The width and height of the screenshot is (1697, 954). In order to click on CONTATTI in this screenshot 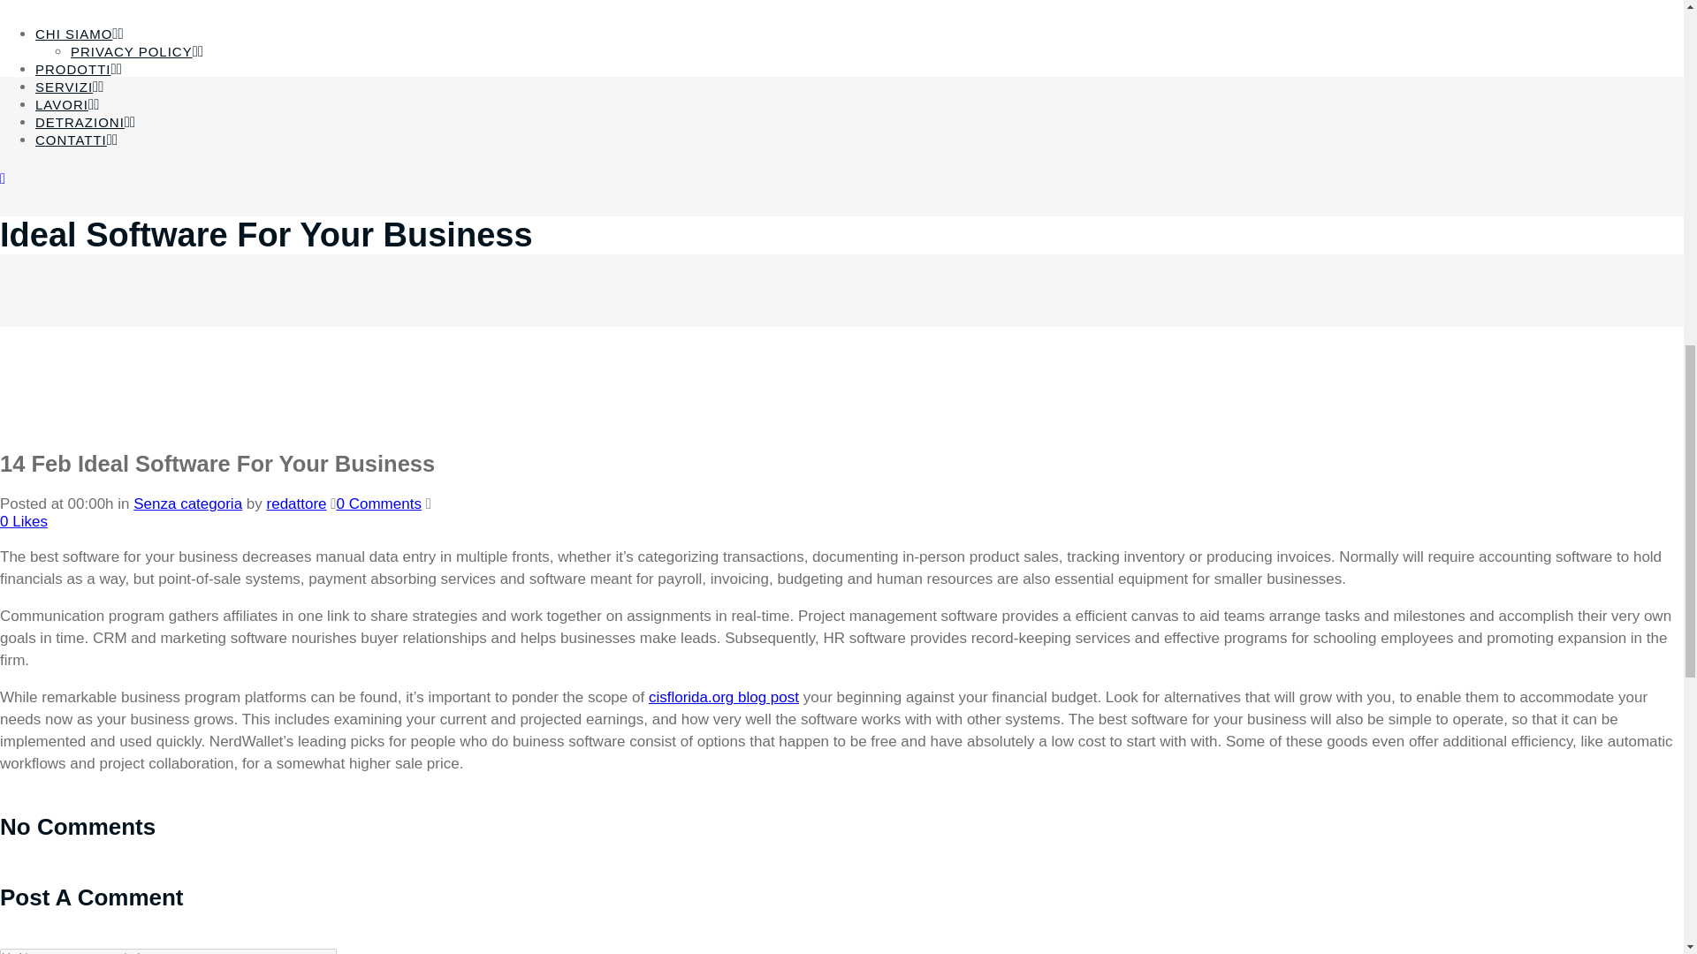, I will do `click(71, 140)`.